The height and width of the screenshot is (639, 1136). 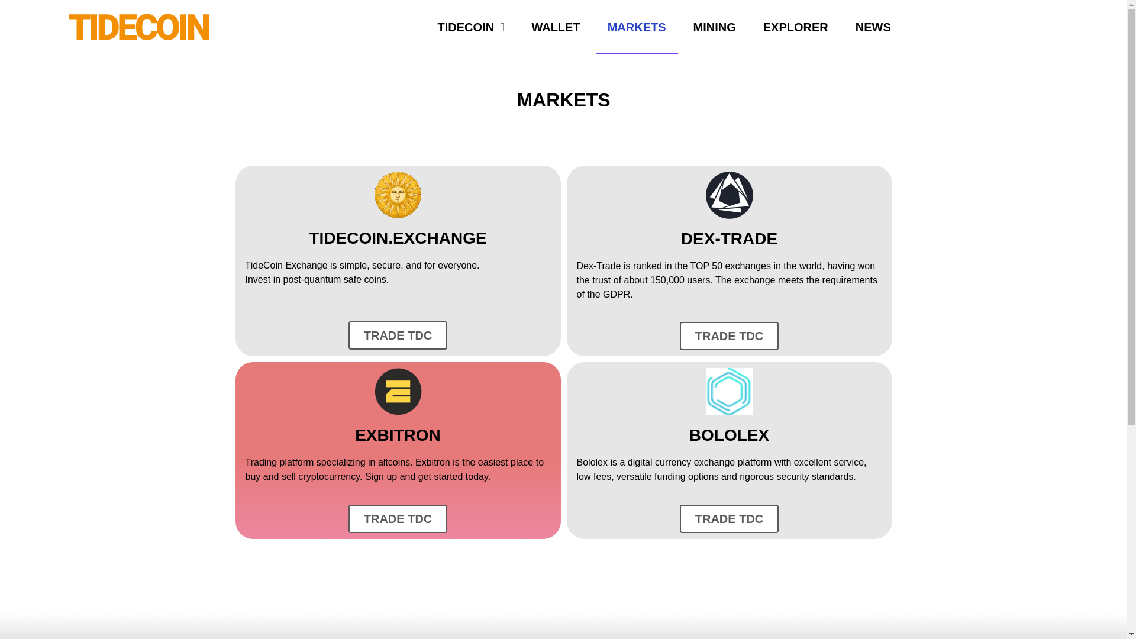 What do you see at coordinates (637, 27) in the screenshot?
I see `MARKETS` at bounding box center [637, 27].